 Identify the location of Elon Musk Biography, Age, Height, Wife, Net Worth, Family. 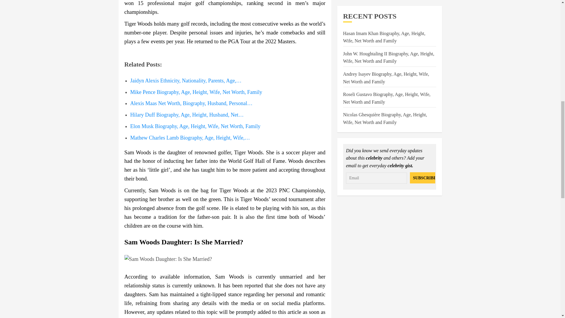
(195, 126).